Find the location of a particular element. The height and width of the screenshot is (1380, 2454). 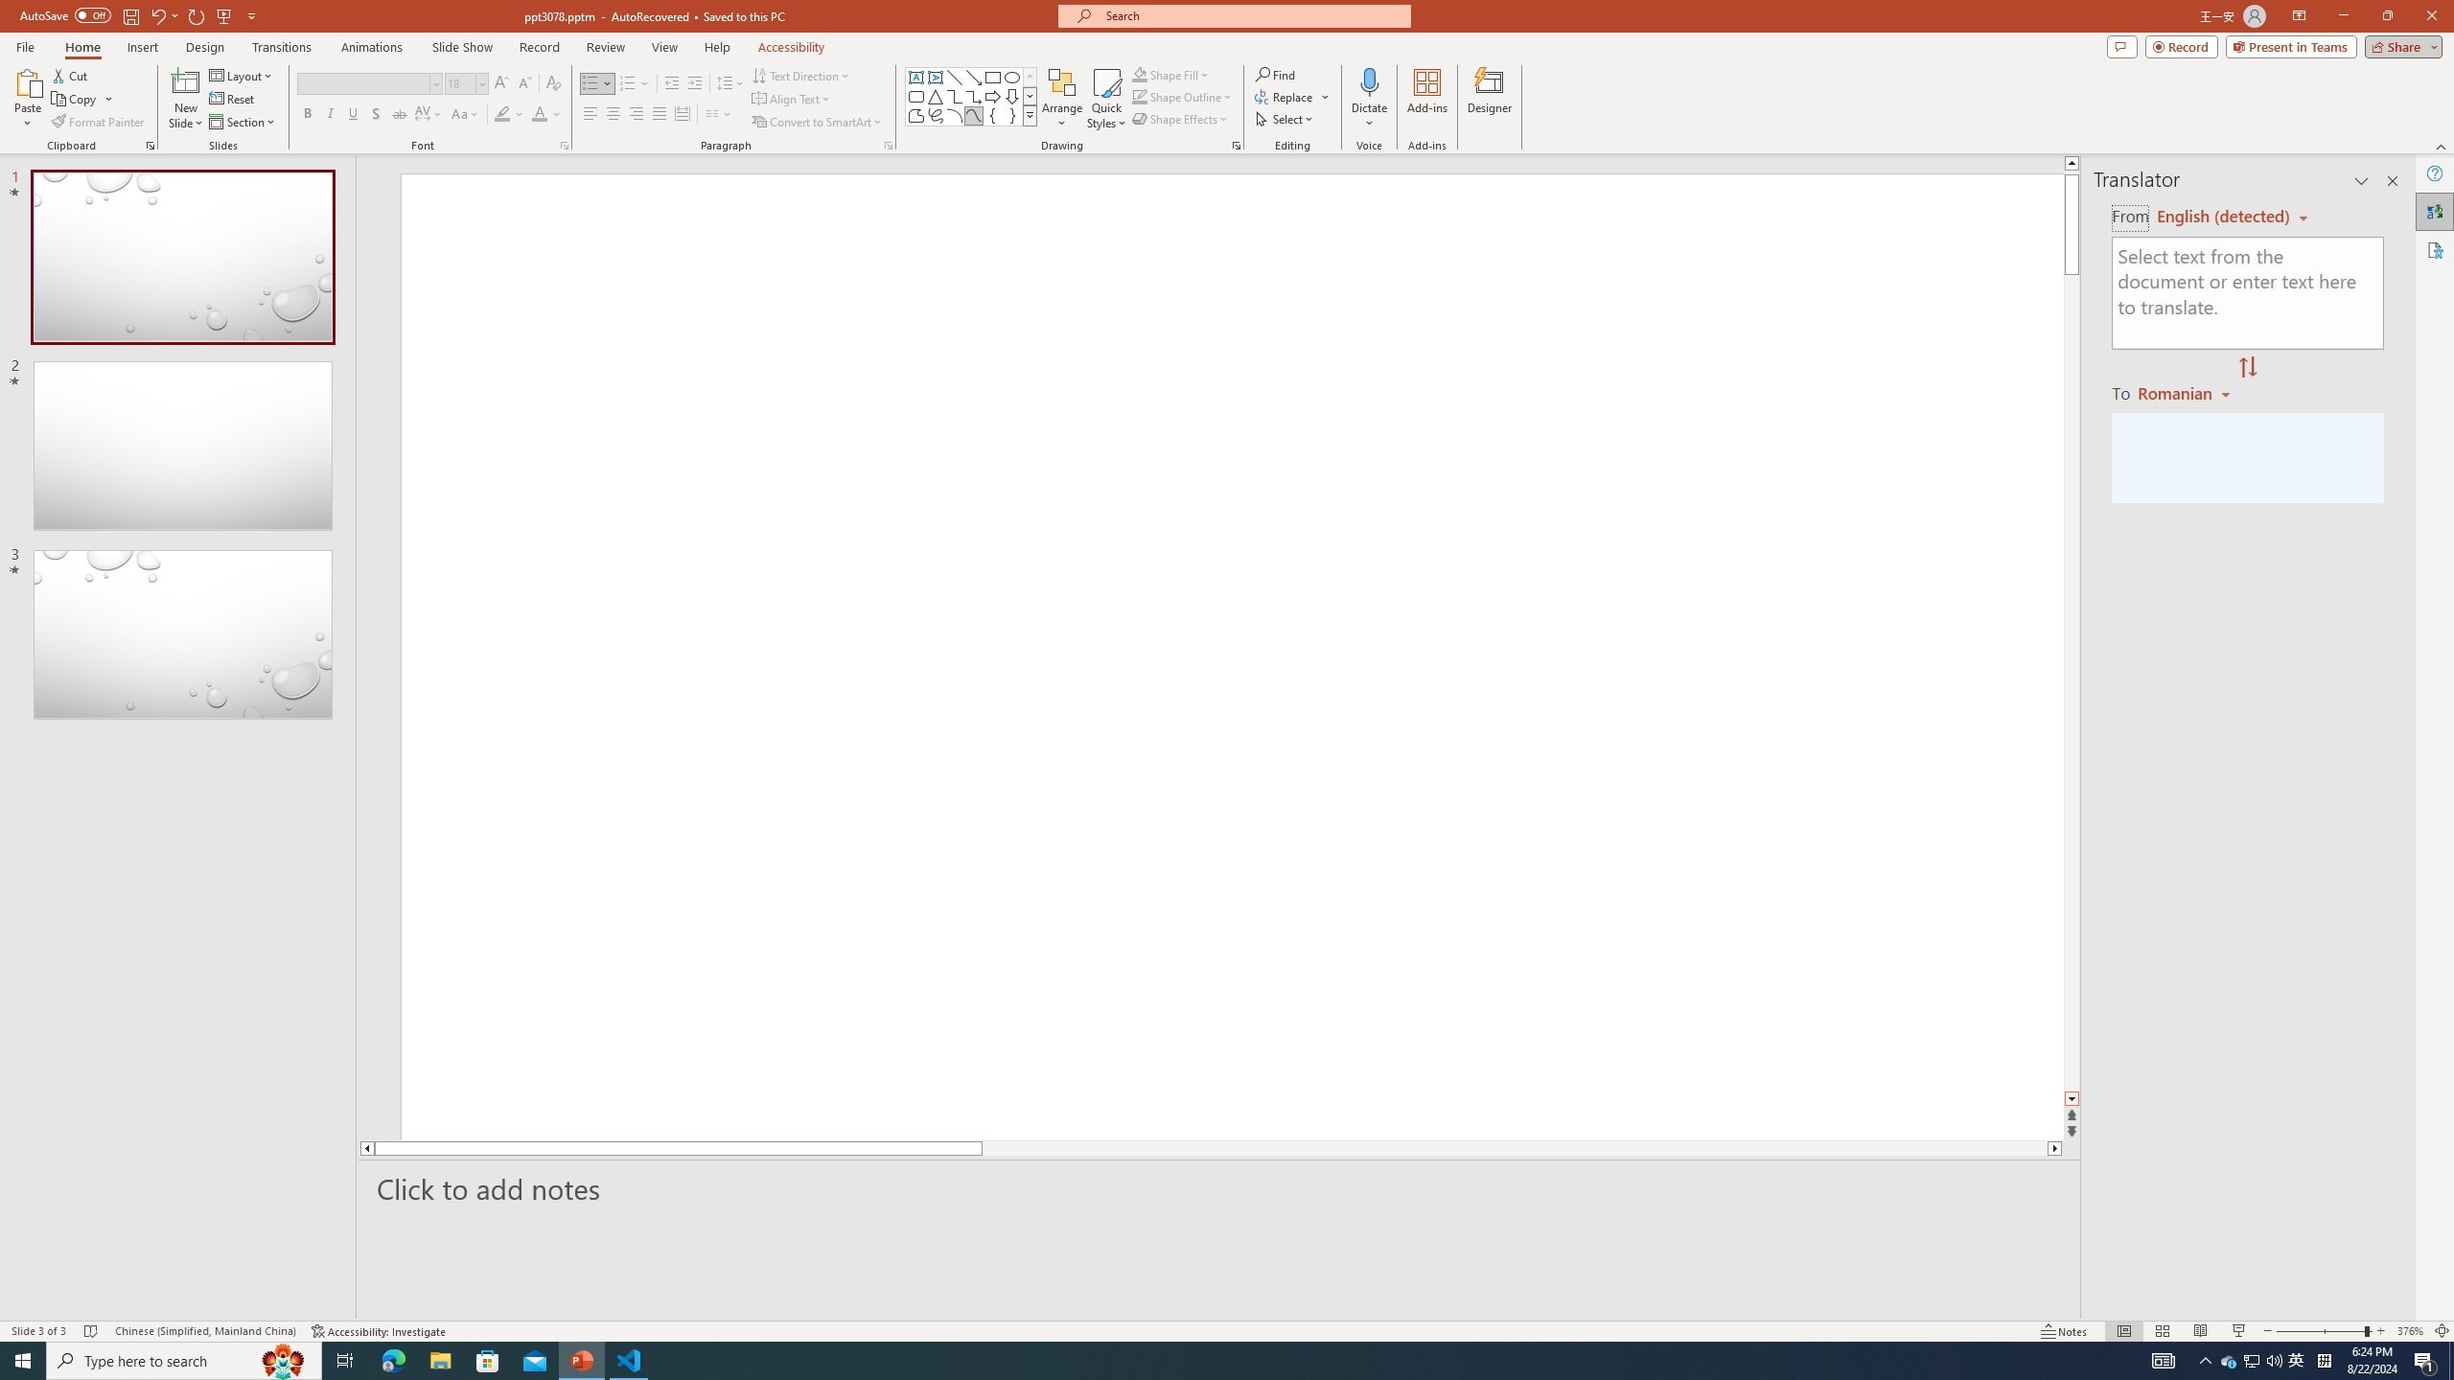

Task Pane Options is located at coordinates (2362, 181).